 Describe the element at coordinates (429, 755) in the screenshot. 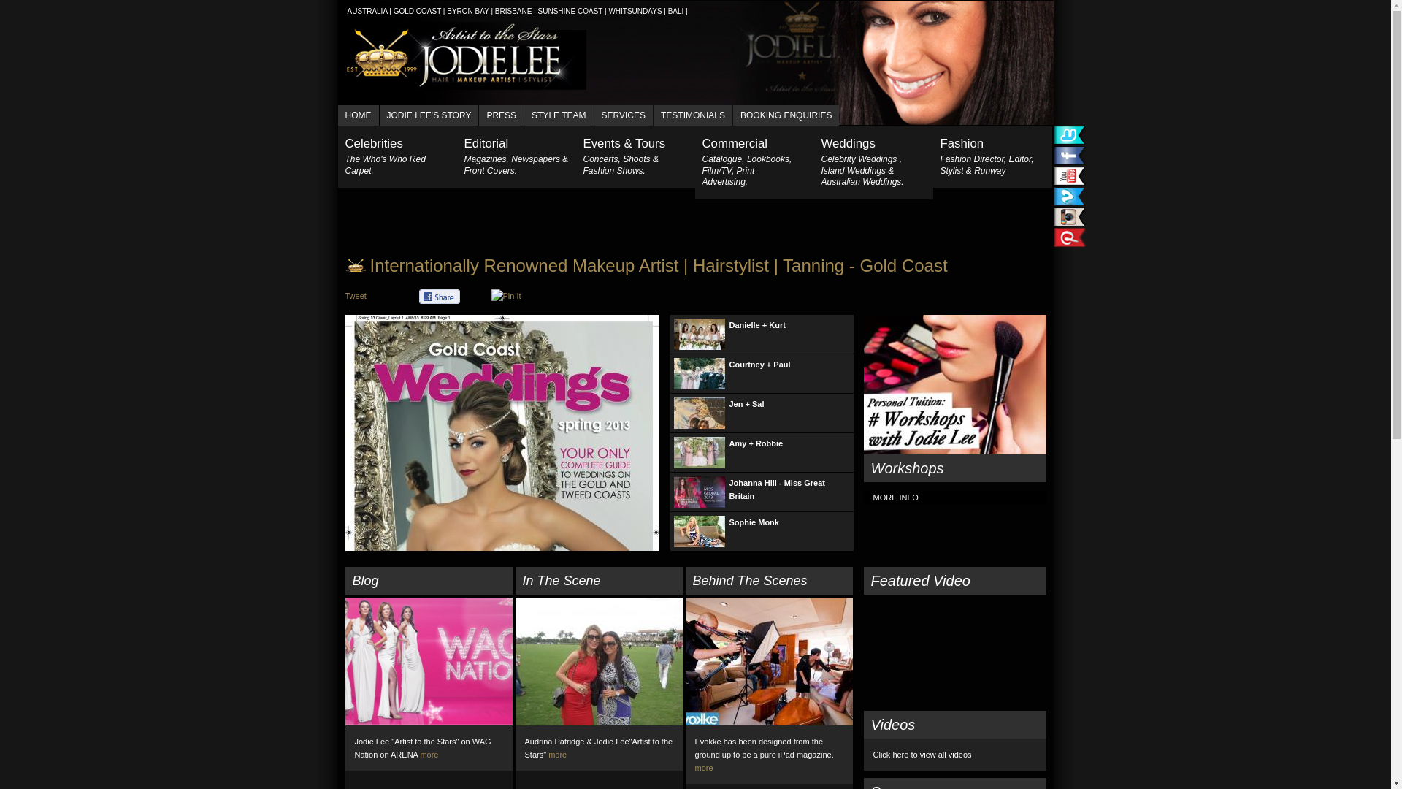

I see `more` at that location.